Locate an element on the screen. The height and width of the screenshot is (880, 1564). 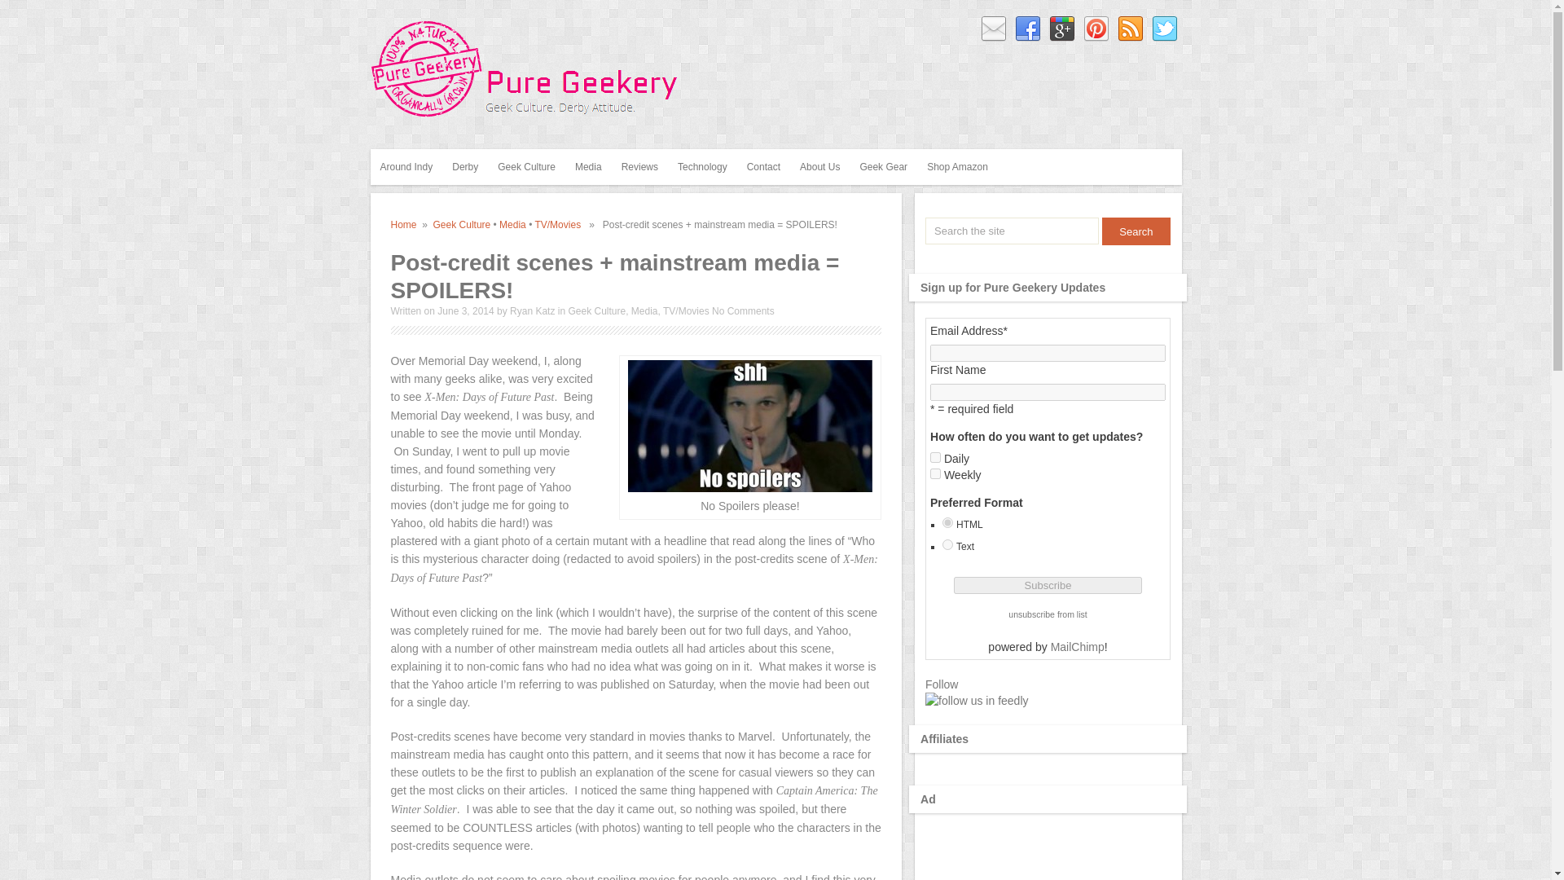
RSS is located at coordinates (1131, 29).